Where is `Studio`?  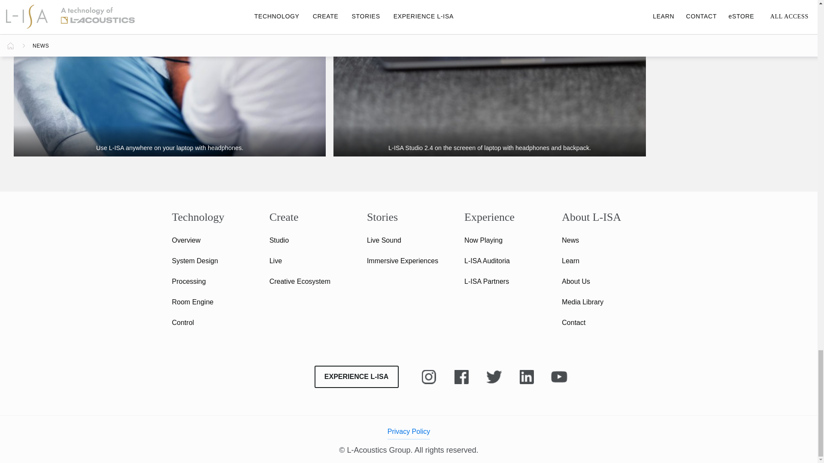 Studio is located at coordinates (279, 240).